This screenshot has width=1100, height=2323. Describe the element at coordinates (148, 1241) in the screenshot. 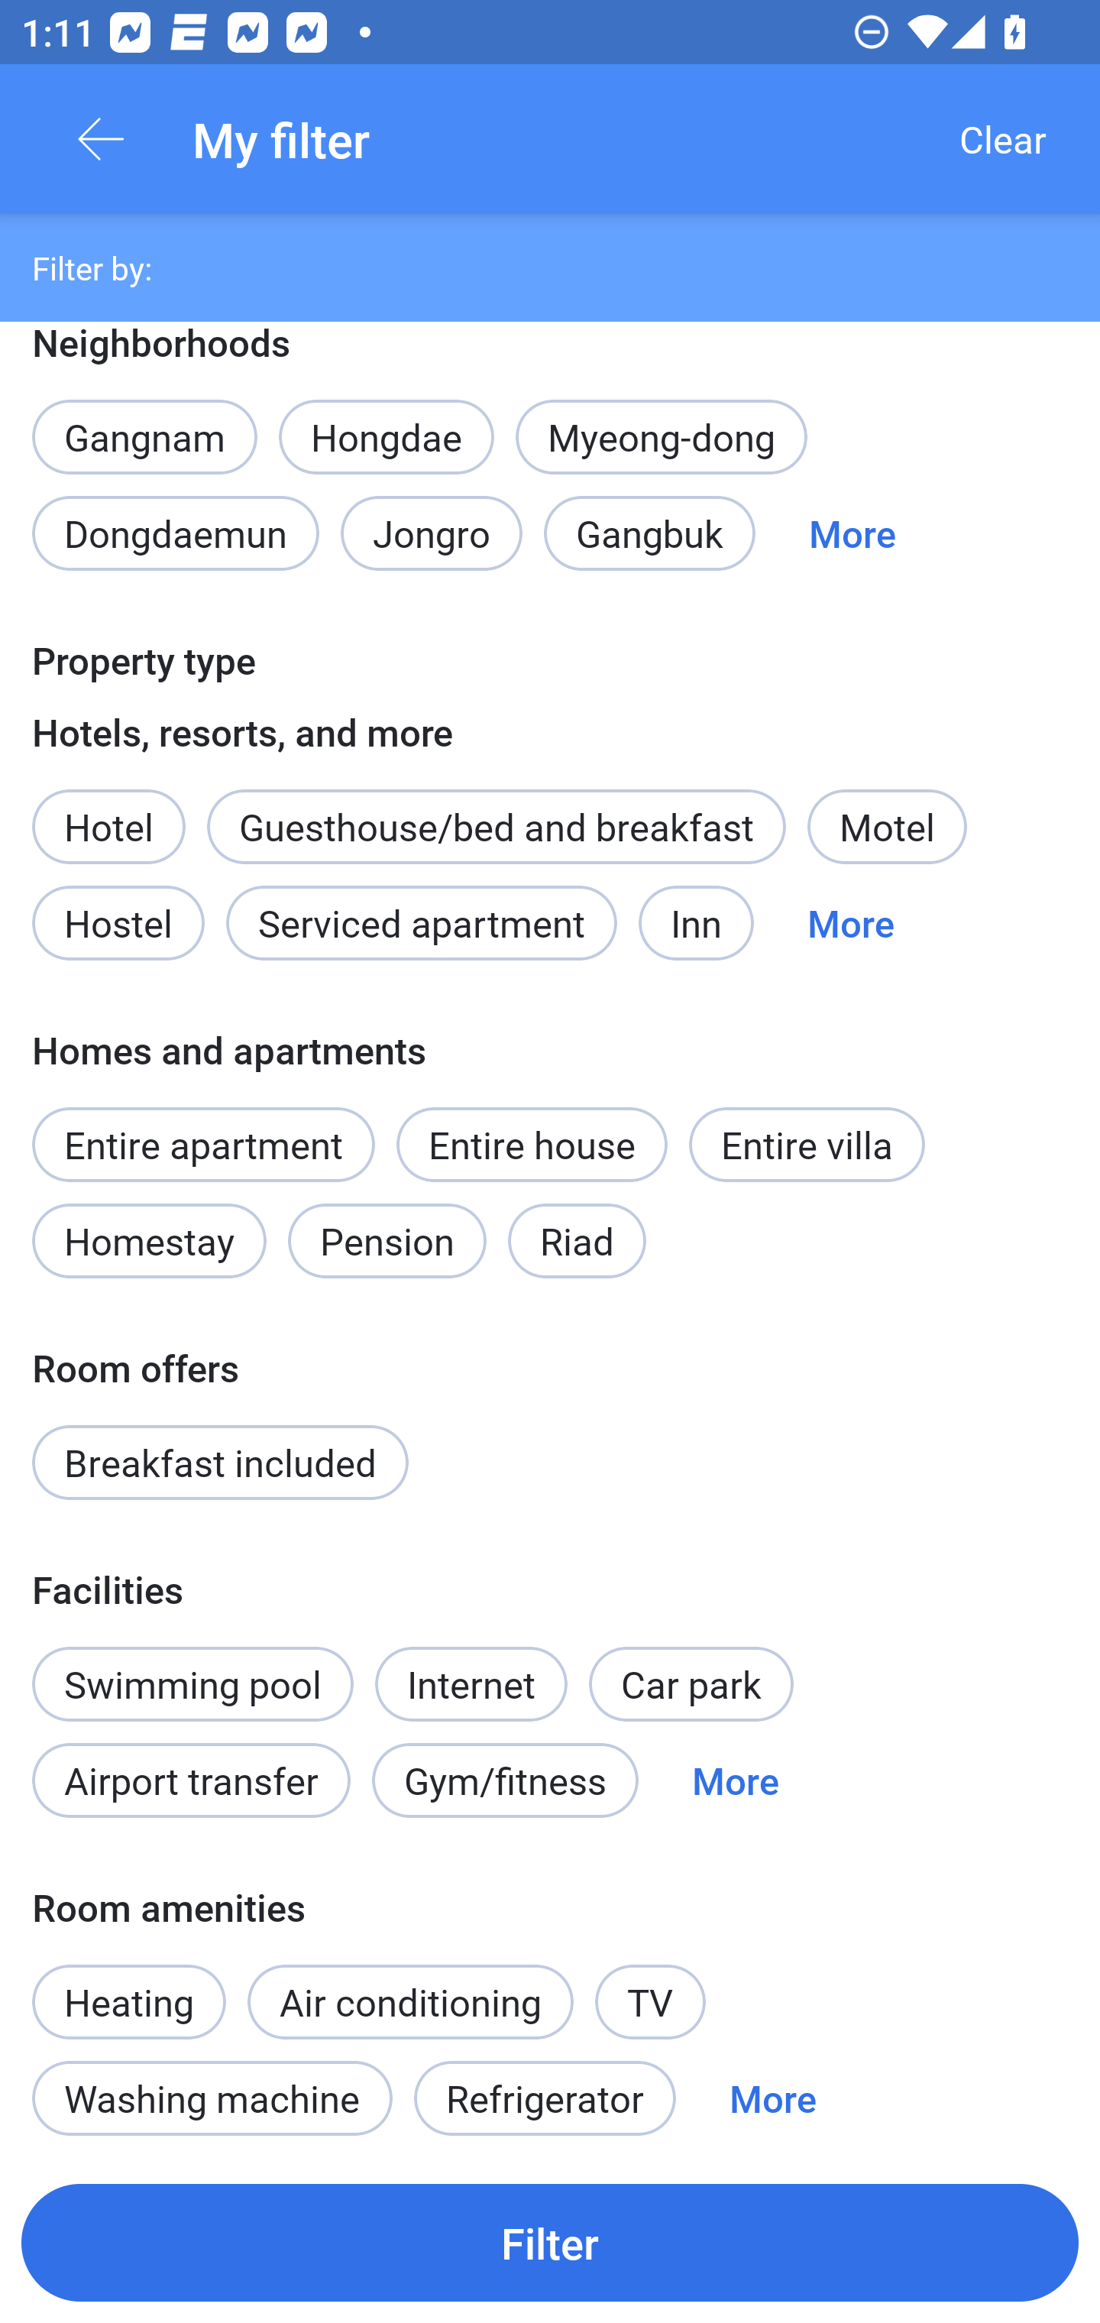

I see `Homestay` at that location.